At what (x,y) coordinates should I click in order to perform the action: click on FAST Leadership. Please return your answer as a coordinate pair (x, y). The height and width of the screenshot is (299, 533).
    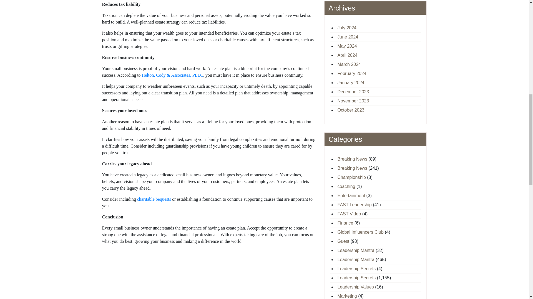
    Looking at the image, I should click on (354, 204).